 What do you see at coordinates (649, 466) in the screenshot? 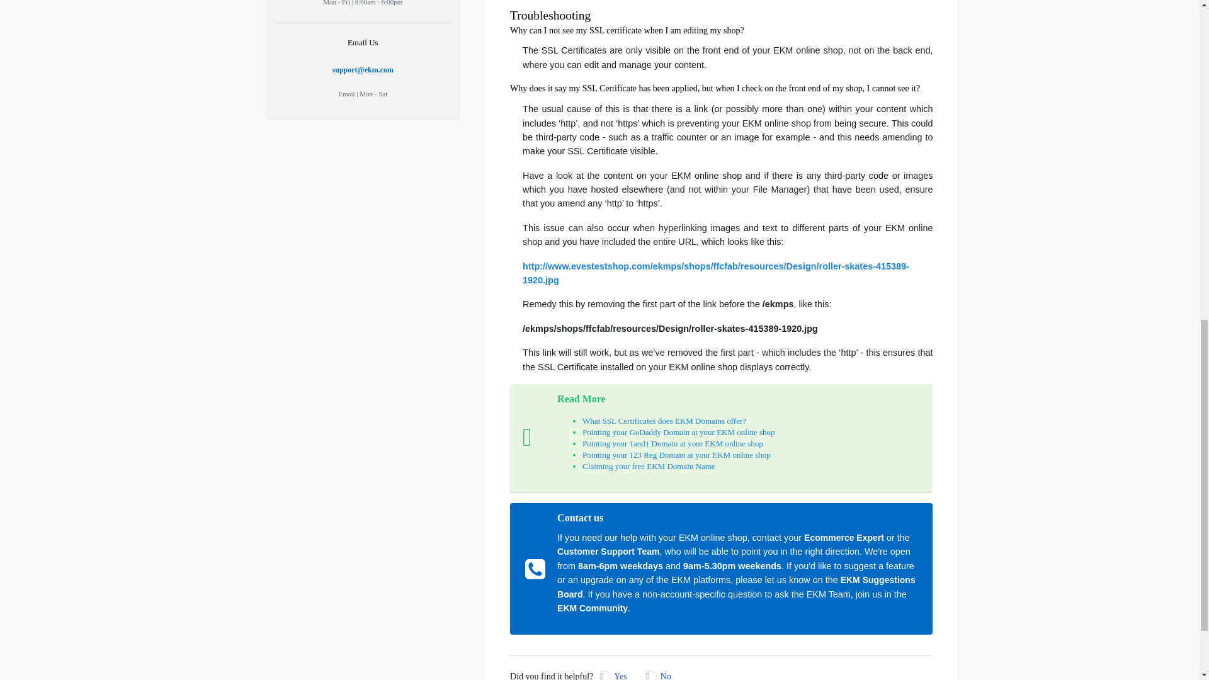
I see `Claiming your free EKM Domain Name` at bounding box center [649, 466].